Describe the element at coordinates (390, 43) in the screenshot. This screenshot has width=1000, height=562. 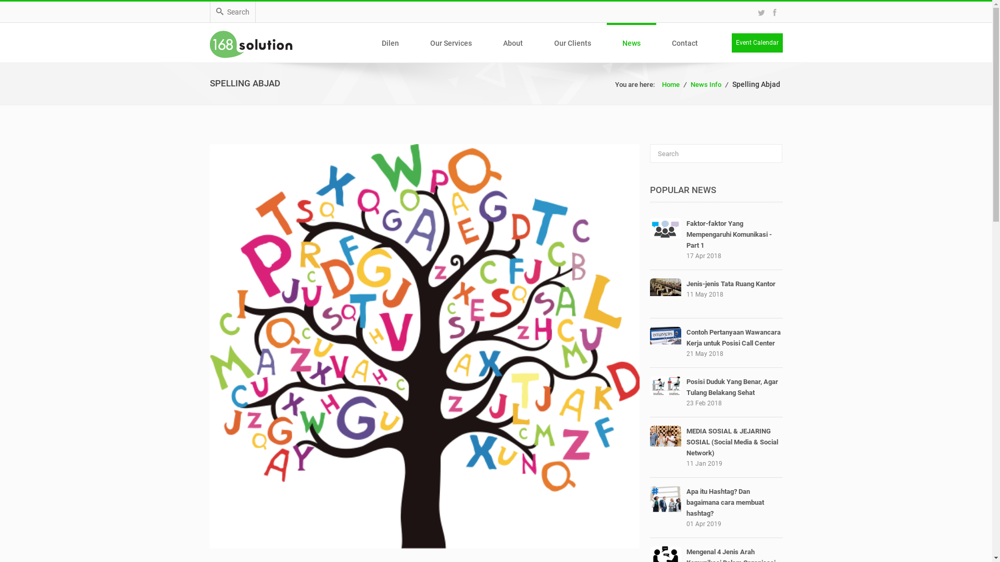
I see `Dilen` at that location.